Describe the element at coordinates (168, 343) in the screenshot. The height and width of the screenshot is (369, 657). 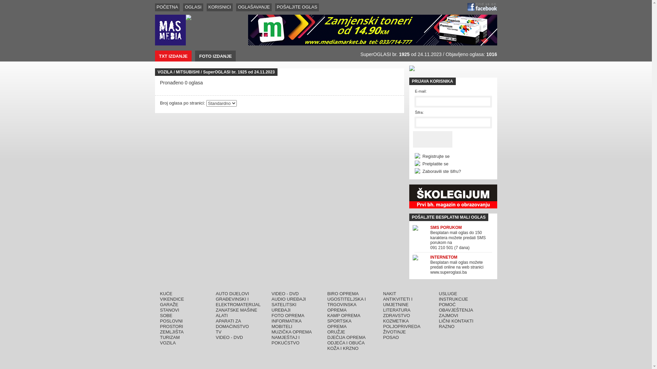
I see `VOZILA` at that location.